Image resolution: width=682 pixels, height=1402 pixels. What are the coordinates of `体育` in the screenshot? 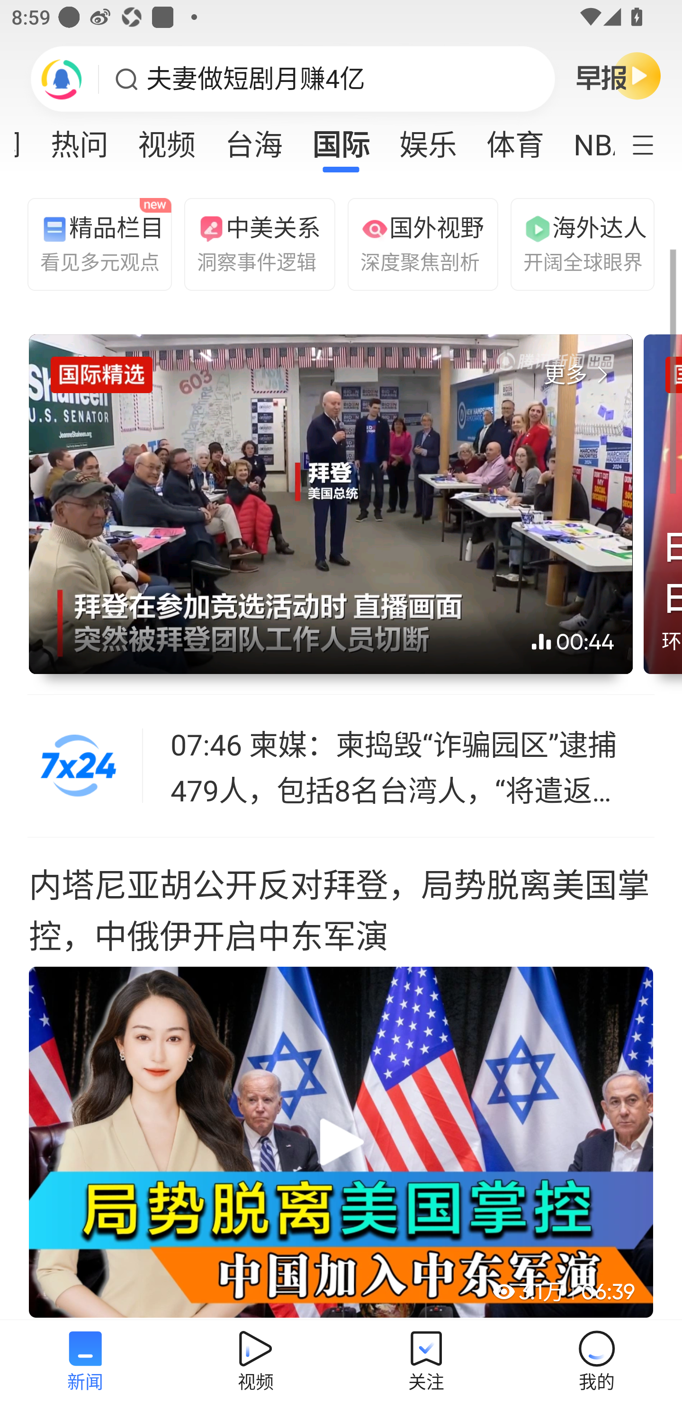 It's located at (515, 139).